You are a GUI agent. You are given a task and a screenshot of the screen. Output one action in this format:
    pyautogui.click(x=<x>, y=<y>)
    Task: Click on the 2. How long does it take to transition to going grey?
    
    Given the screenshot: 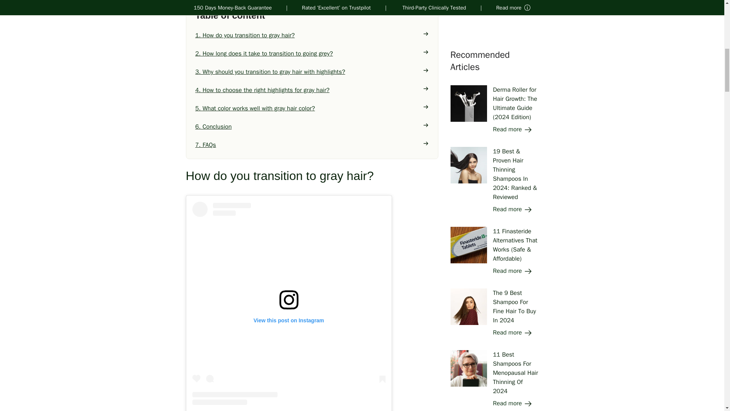 What is the action you would take?
    pyautogui.click(x=312, y=53)
    